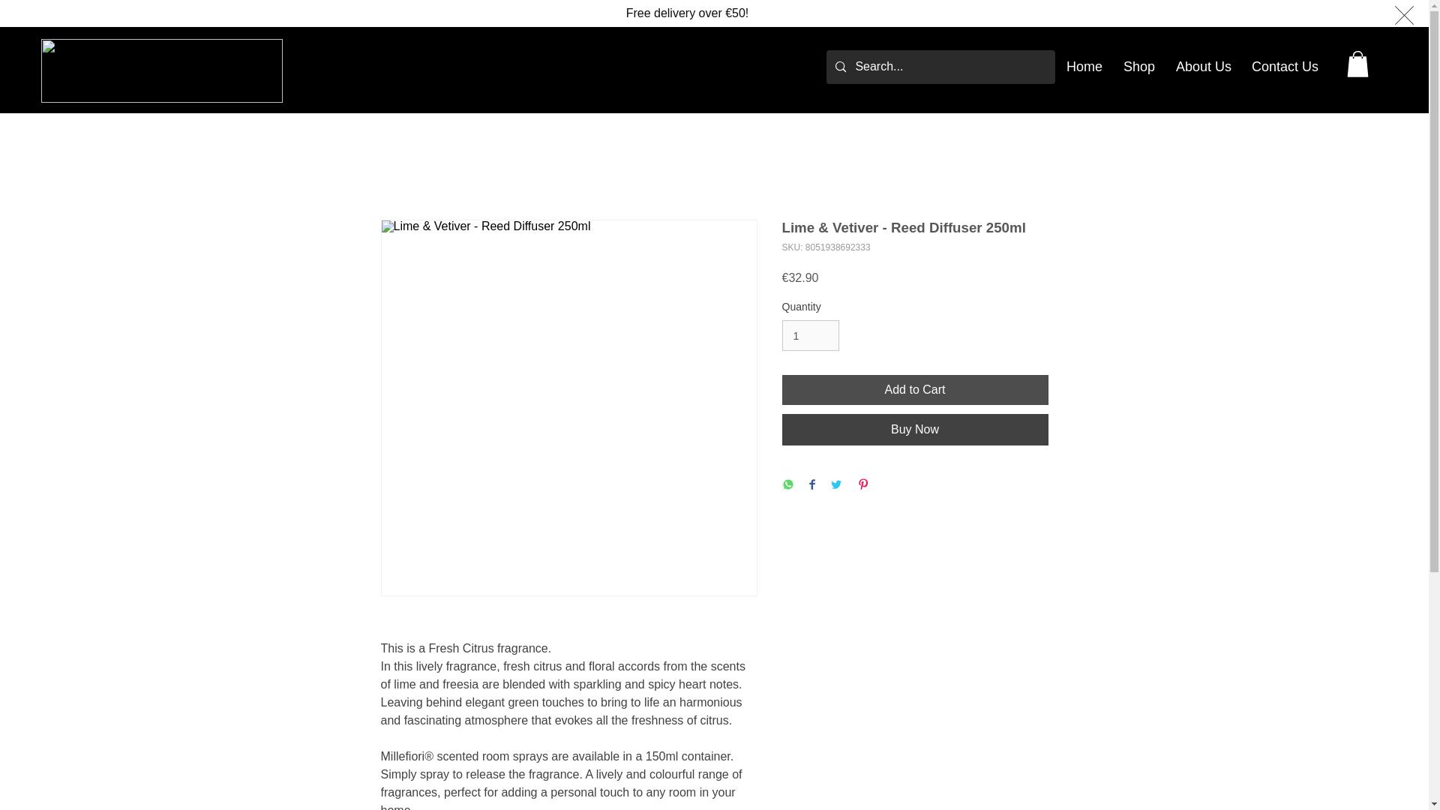  Describe the element at coordinates (1083, 66) in the screenshot. I see `Home` at that location.